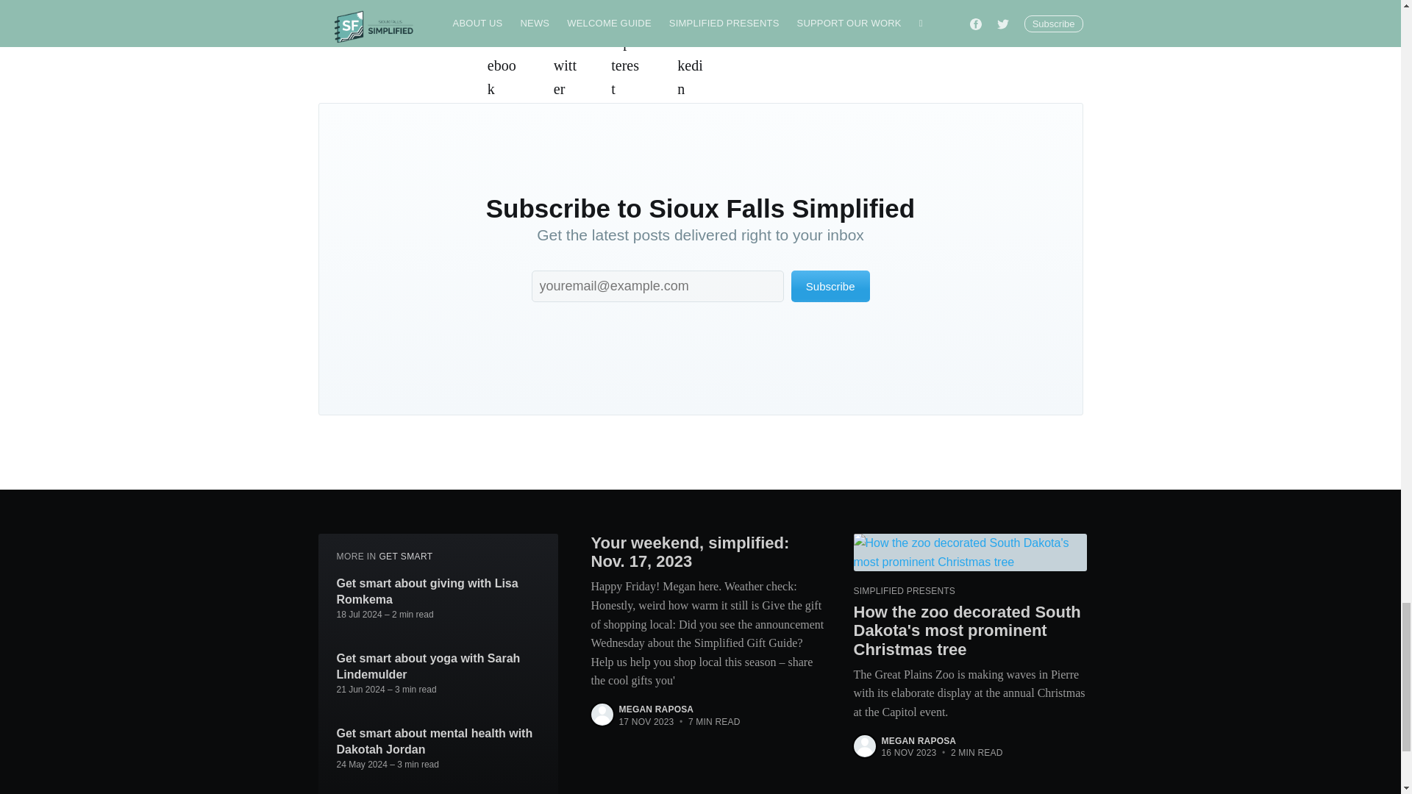 This screenshot has width=1412, height=794. Describe the element at coordinates (438, 741) in the screenshot. I see `Get smart about mental health with Dakotah Jordan` at that location.